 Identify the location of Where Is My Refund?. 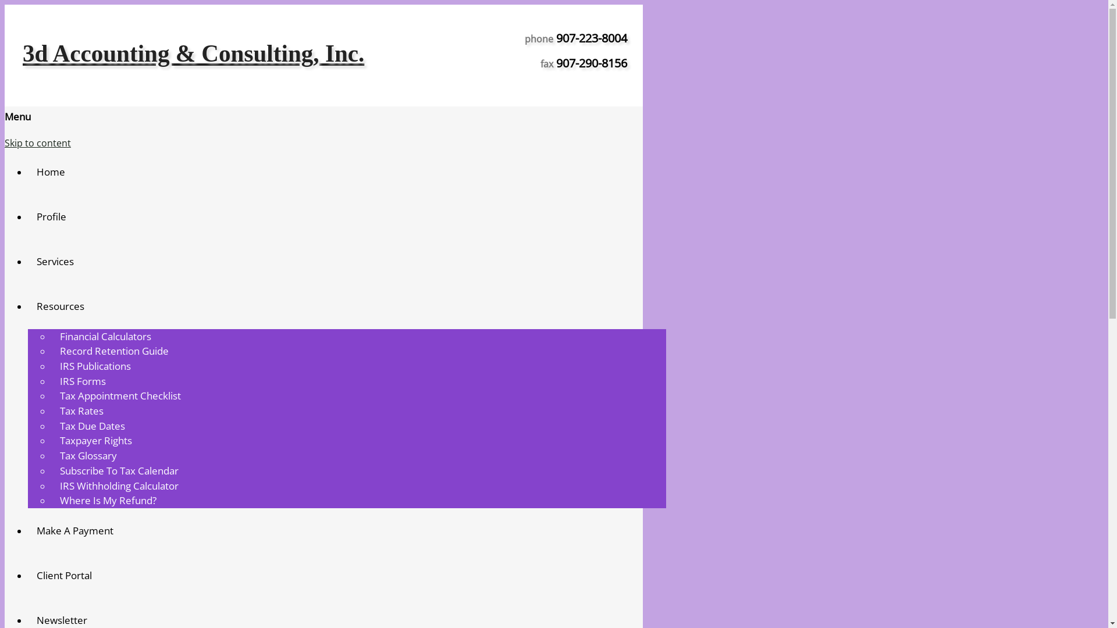
(108, 500).